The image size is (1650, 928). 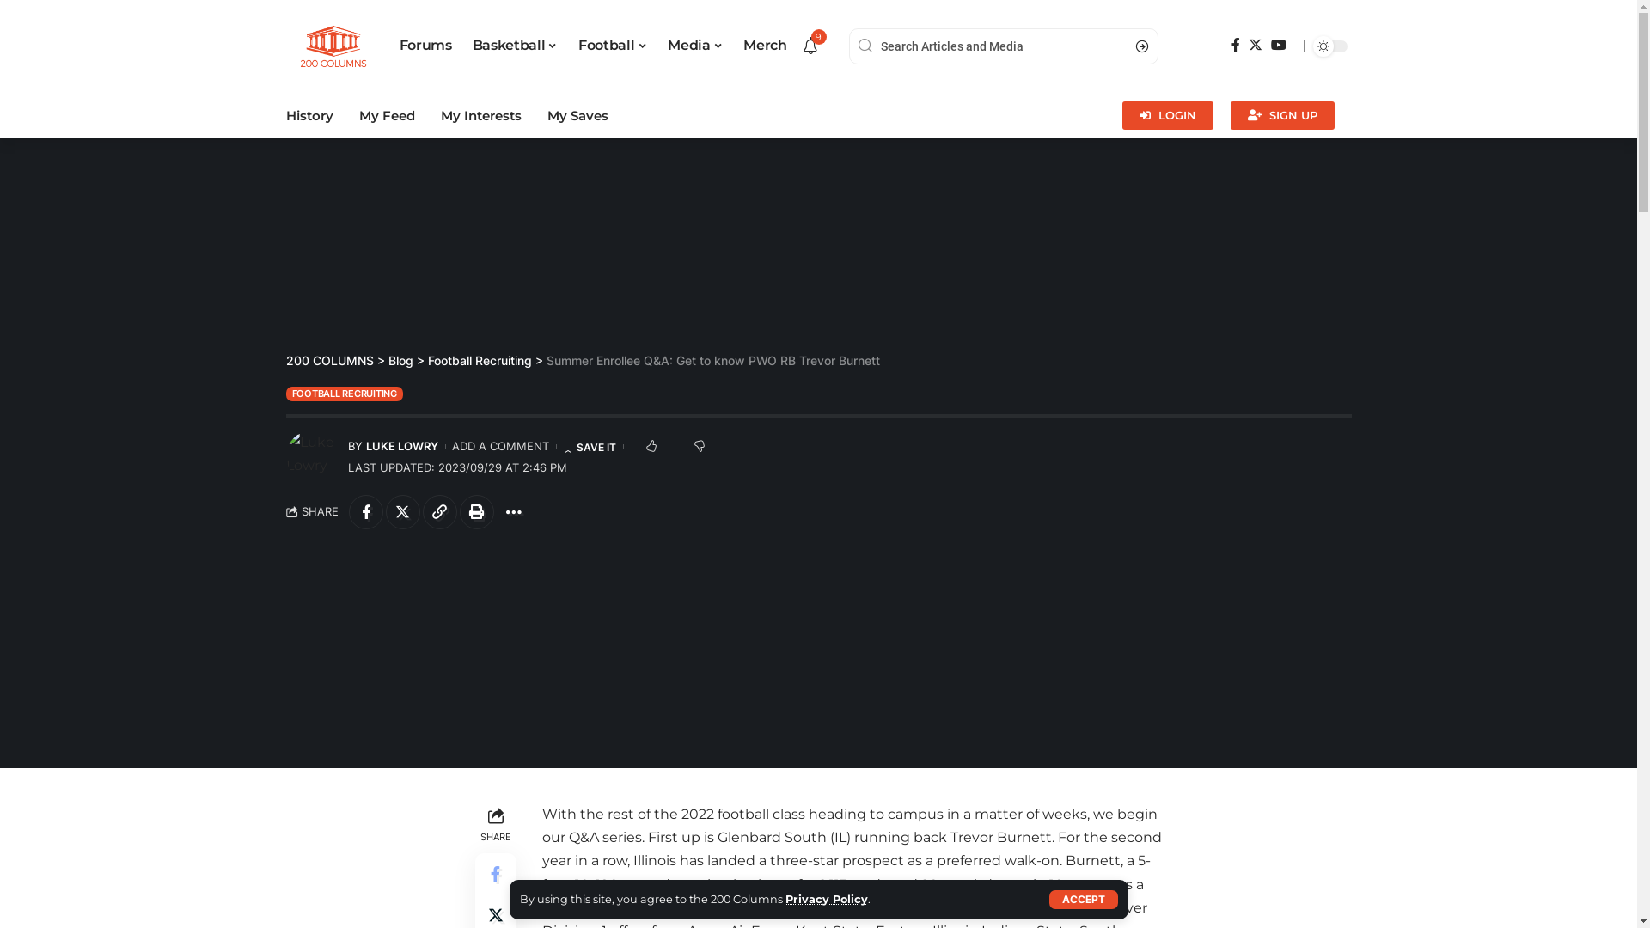 I want to click on Merch, so click(x=765, y=46).